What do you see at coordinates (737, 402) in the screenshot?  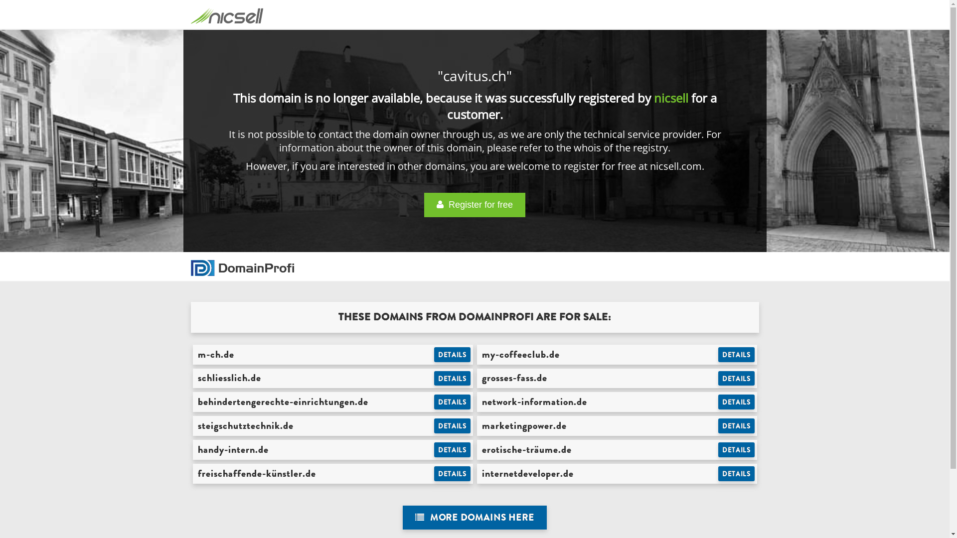 I see `DETAILS` at bounding box center [737, 402].